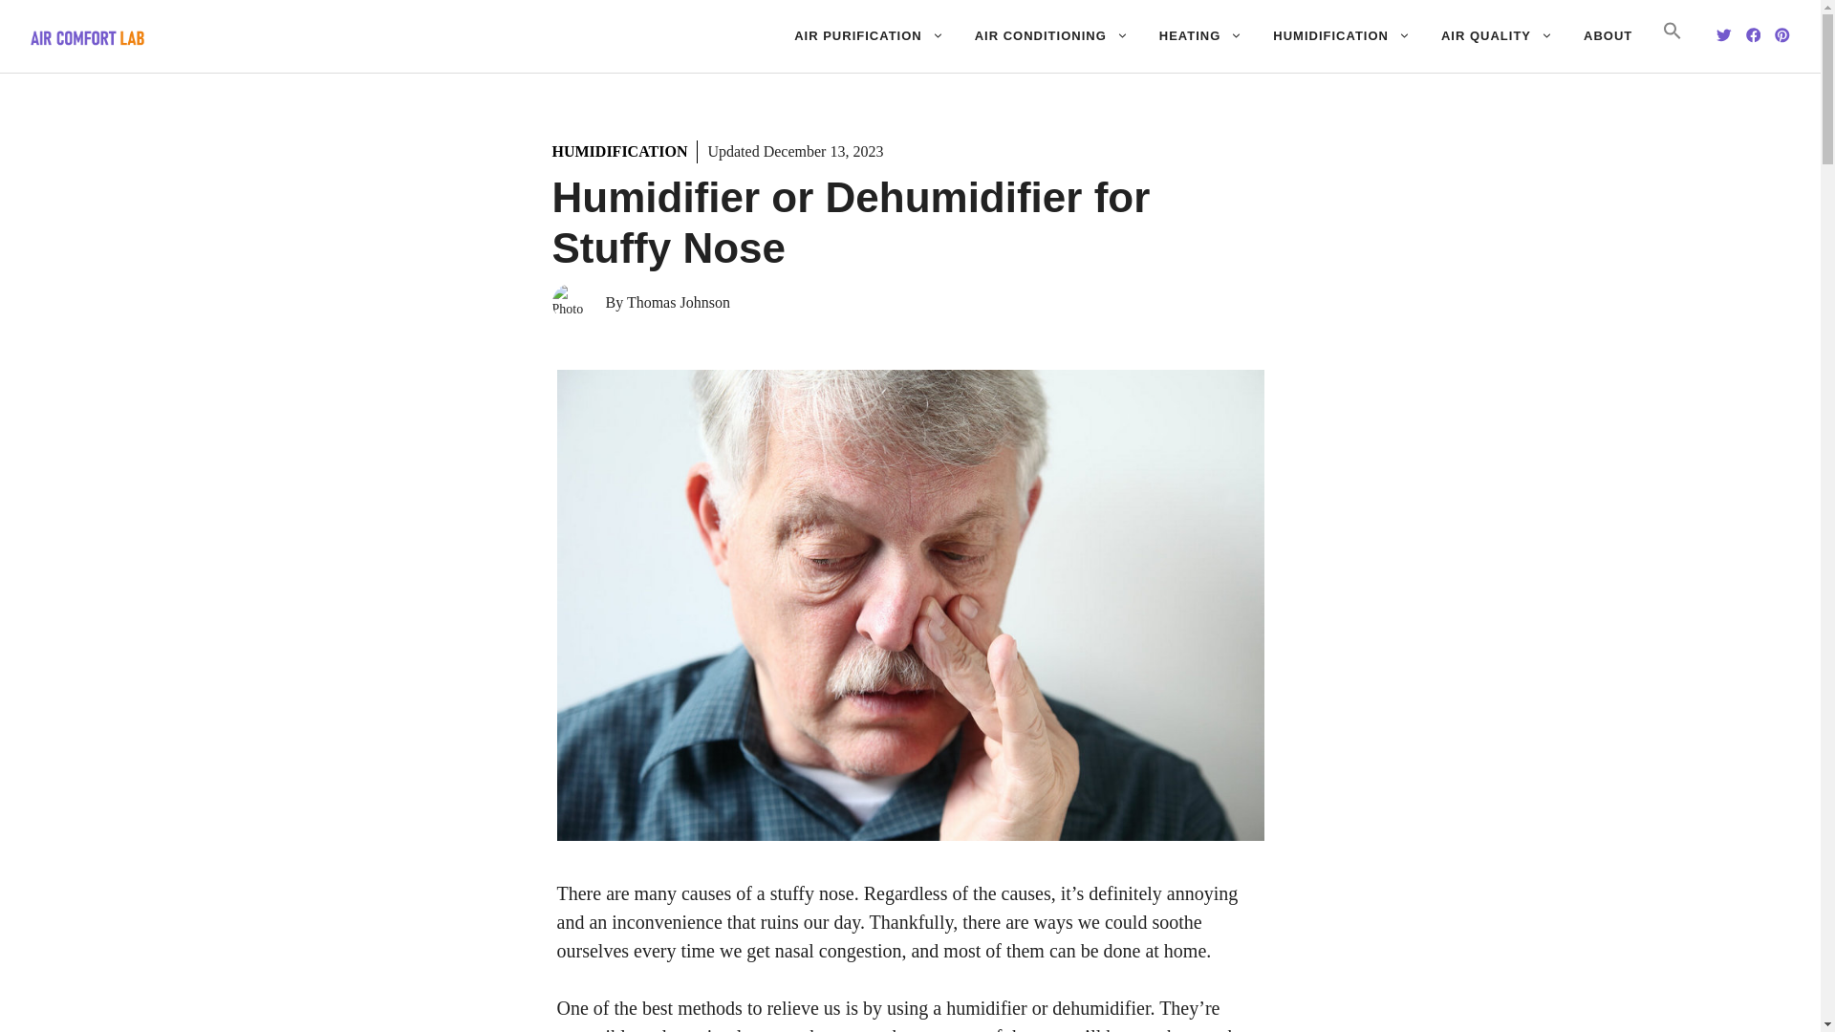  Describe the element at coordinates (1051, 36) in the screenshot. I see `AIR CONDITIONING` at that location.